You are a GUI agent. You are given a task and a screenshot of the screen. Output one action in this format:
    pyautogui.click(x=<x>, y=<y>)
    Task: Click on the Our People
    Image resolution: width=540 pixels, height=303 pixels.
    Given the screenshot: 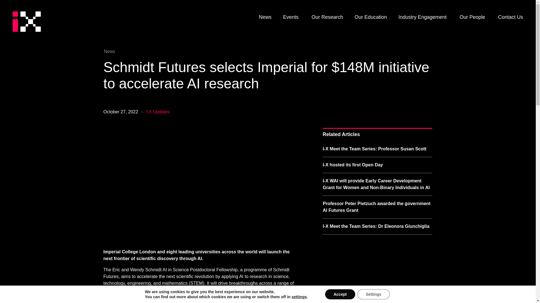 What is the action you would take?
    pyautogui.click(x=472, y=16)
    